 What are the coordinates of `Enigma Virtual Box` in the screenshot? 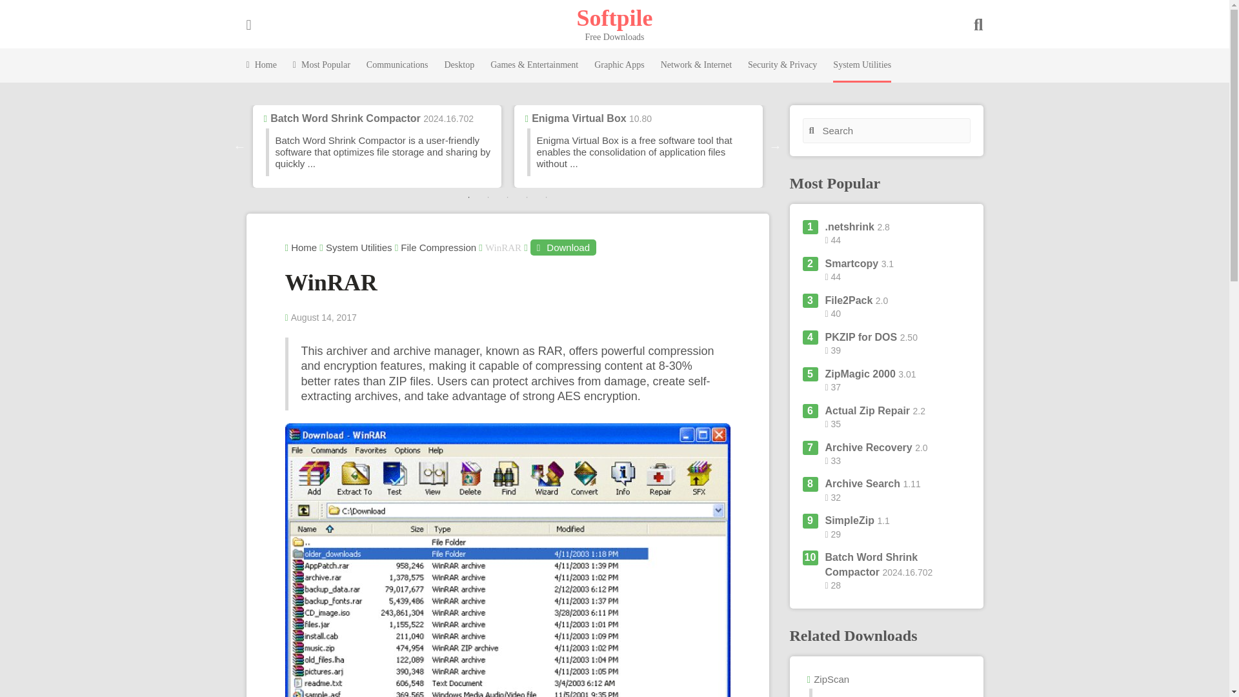 It's located at (578, 118).